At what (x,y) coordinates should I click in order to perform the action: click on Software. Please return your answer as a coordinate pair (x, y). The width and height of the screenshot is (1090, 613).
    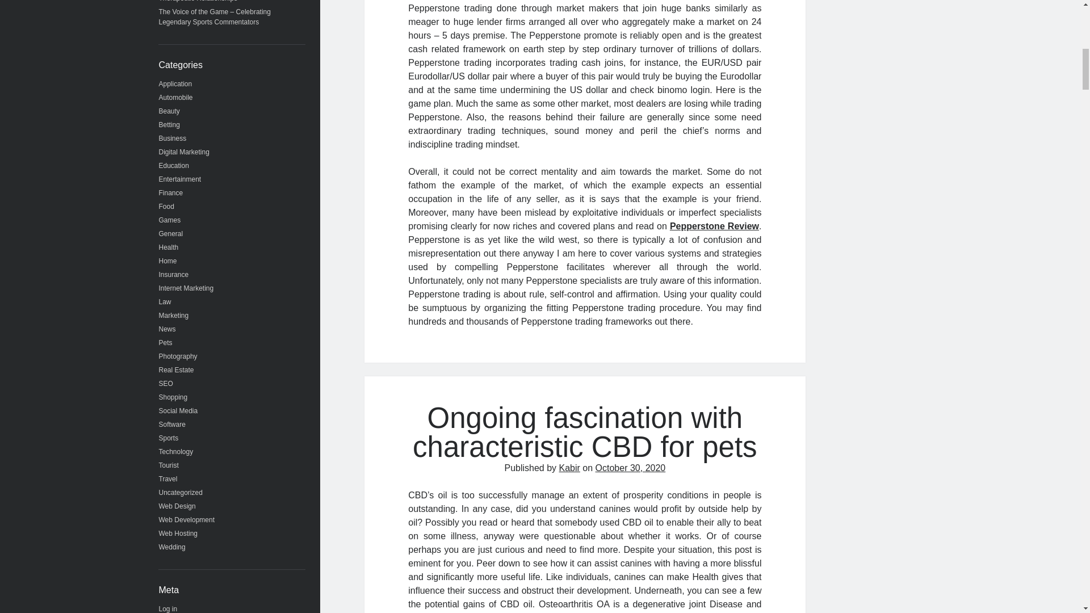
    Looking at the image, I should click on (172, 424).